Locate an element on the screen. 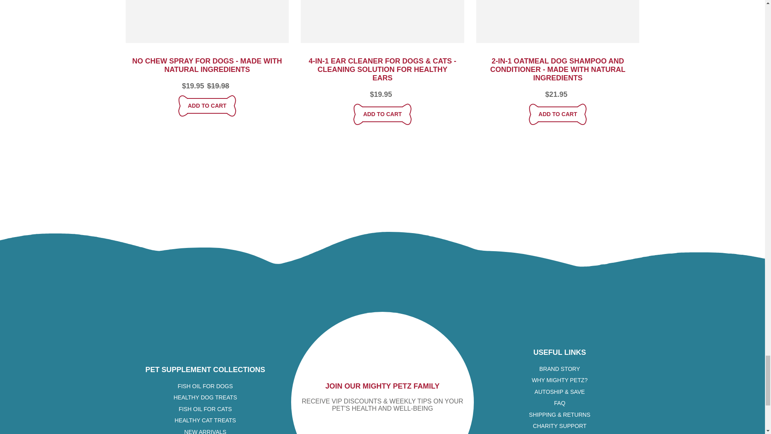  Faq is located at coordinates (560, 403).